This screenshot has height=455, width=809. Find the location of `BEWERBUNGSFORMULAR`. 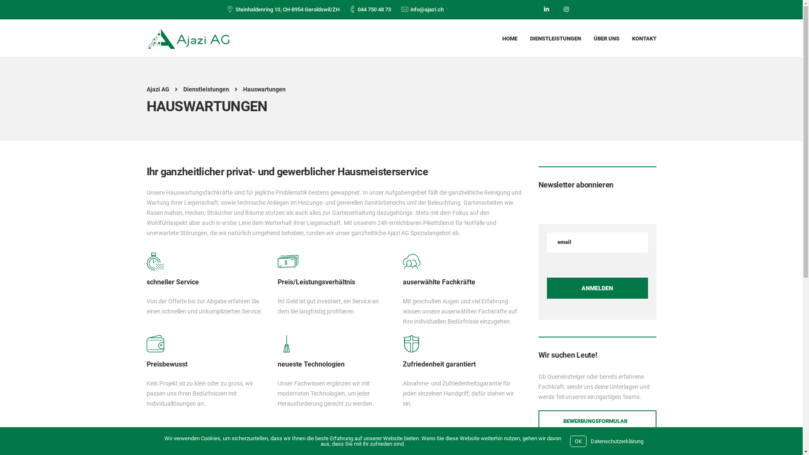

BEWERBUNGSFORMULAR is located at coordinates (597, 421).